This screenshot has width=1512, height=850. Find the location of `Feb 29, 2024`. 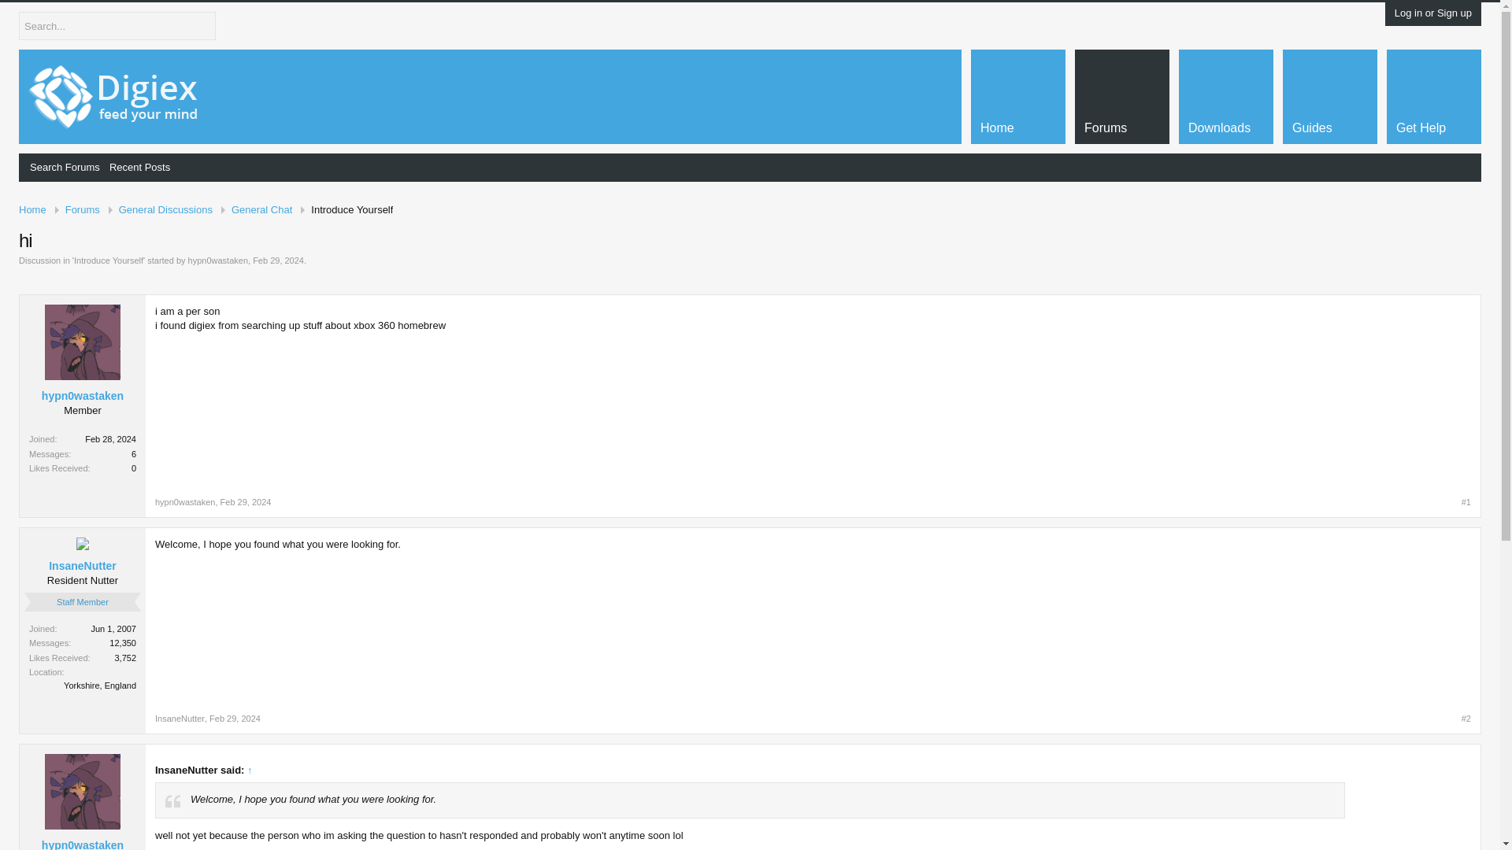

Feb 29, 2024 is located at coordinates (246, 501).